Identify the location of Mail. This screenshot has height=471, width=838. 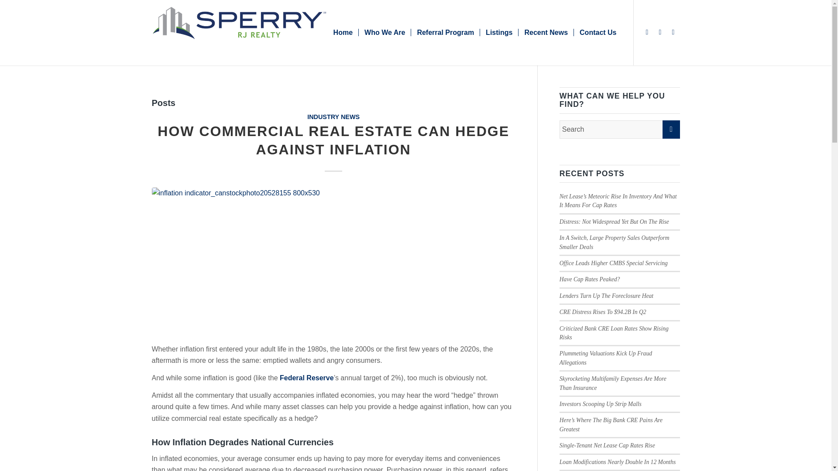
(673, 32).